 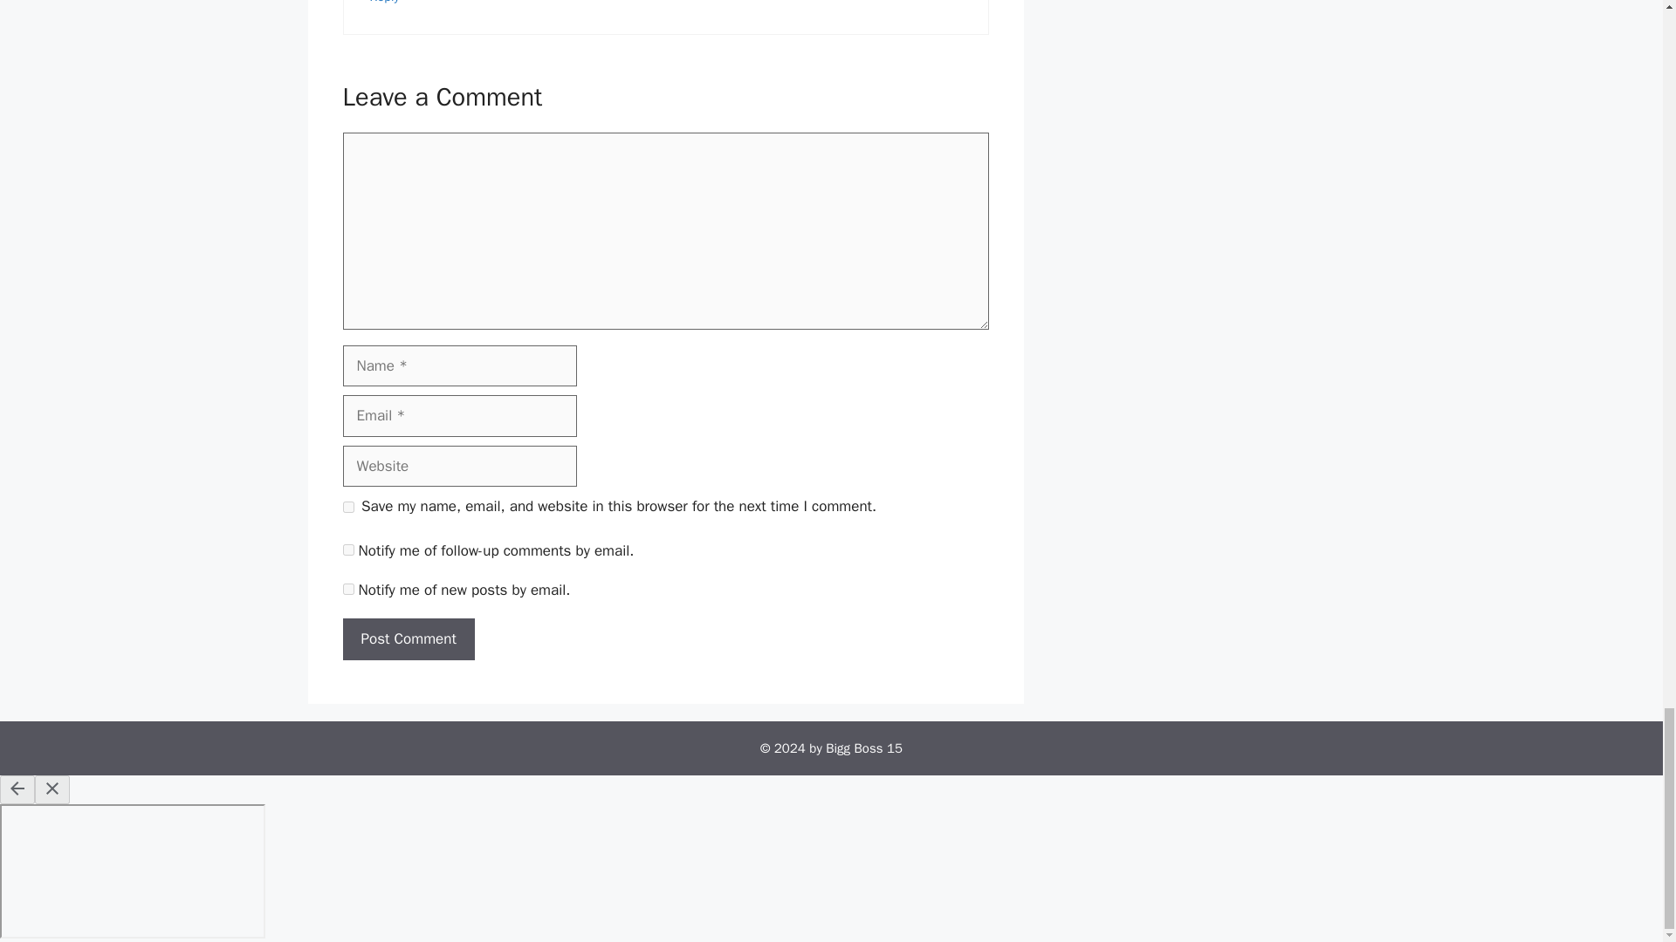 What do you see at coordinates (408, 638) in the screenshot?
I see `Post Comment` at bounding box center [408, 638].